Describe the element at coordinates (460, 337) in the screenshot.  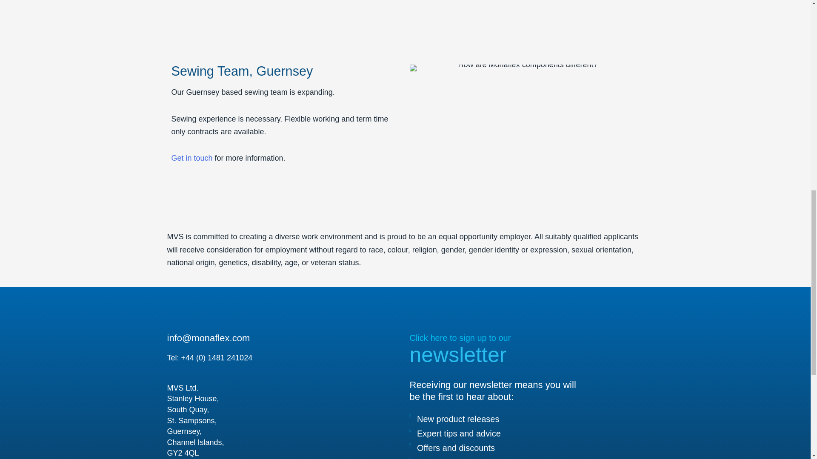
I see `Click here to sign up to our` at that location.